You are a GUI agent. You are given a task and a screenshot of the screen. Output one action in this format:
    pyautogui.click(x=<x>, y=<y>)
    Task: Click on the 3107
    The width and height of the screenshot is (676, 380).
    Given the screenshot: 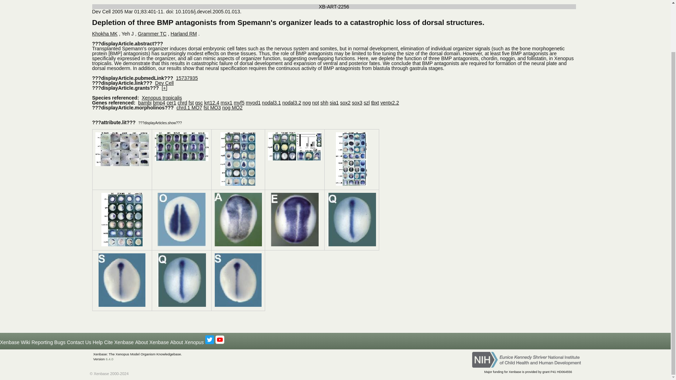 What is the action you would take?
    pyautogui.click(x=294, y=159)
    